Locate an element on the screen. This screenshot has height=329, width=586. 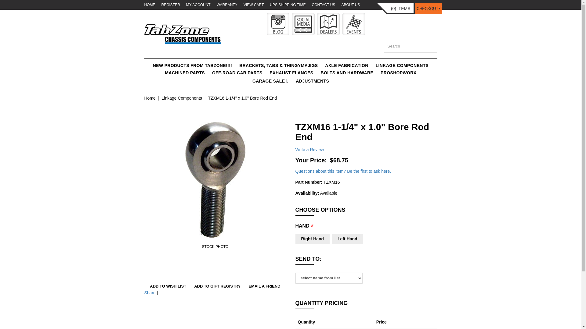
BOLTS AND HARDWARE is located at coordinates (347, 73).